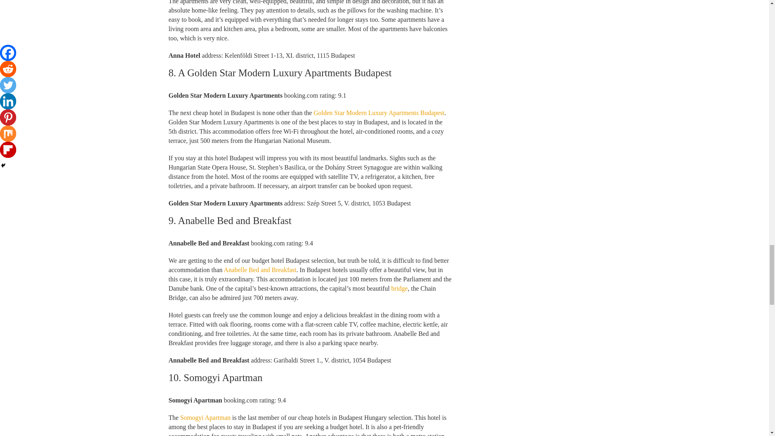  Describe the element at coordinates (379, 113) in the screenshot. I see `Golden Star Modern Luxury Apartments Budapest` at that location.